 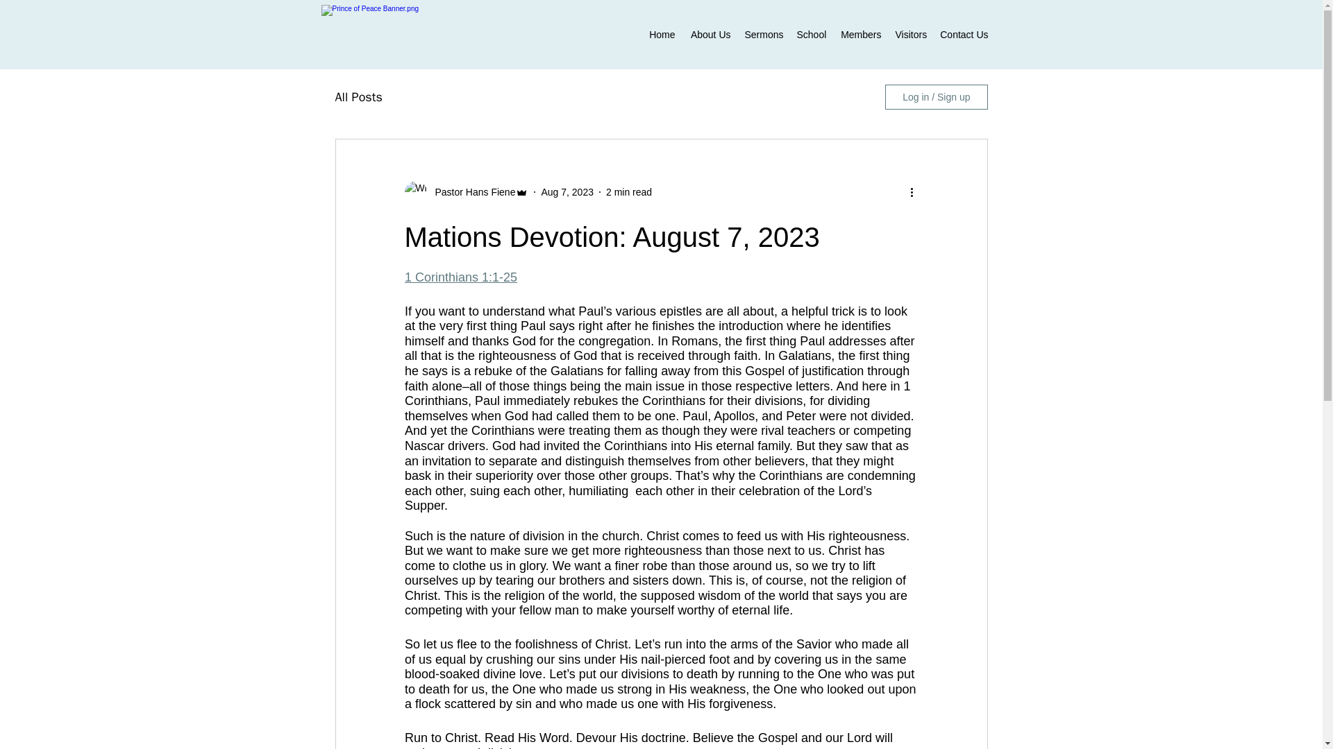 What do you see at coordinates (812, 34) in the screenshot?
I see `School` at bounding box center [812, 34].